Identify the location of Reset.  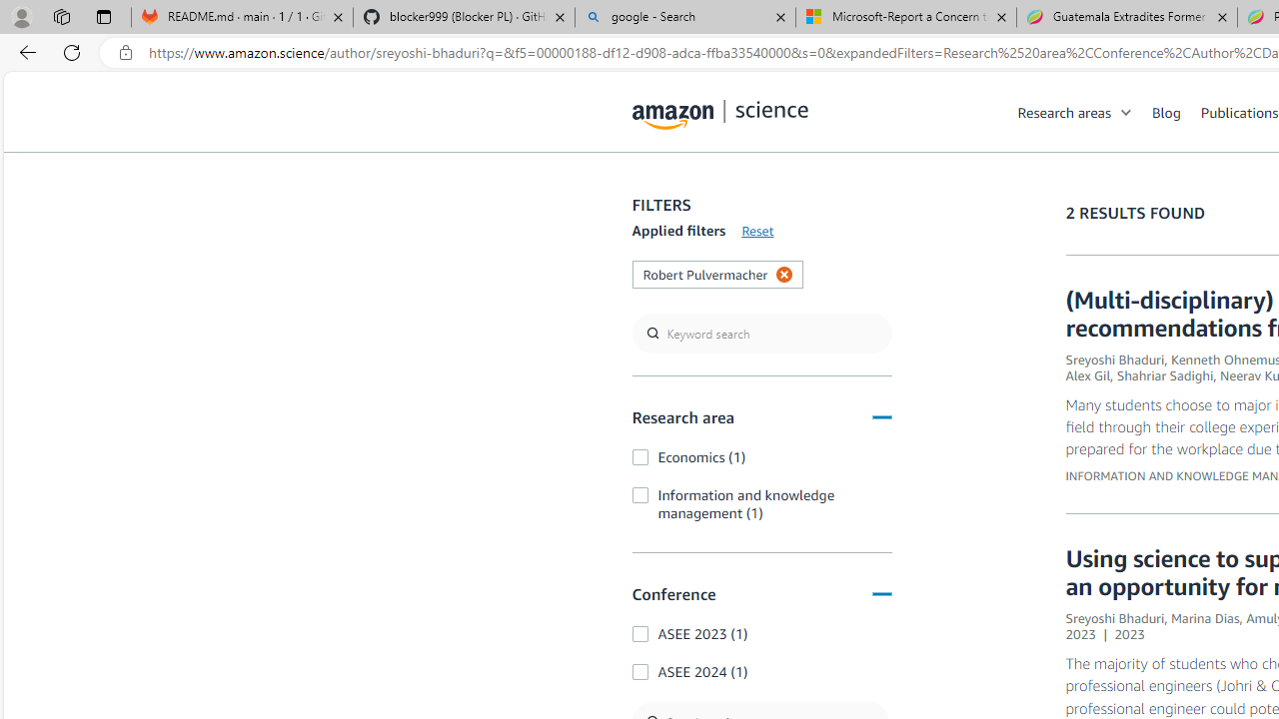
(757, 231).